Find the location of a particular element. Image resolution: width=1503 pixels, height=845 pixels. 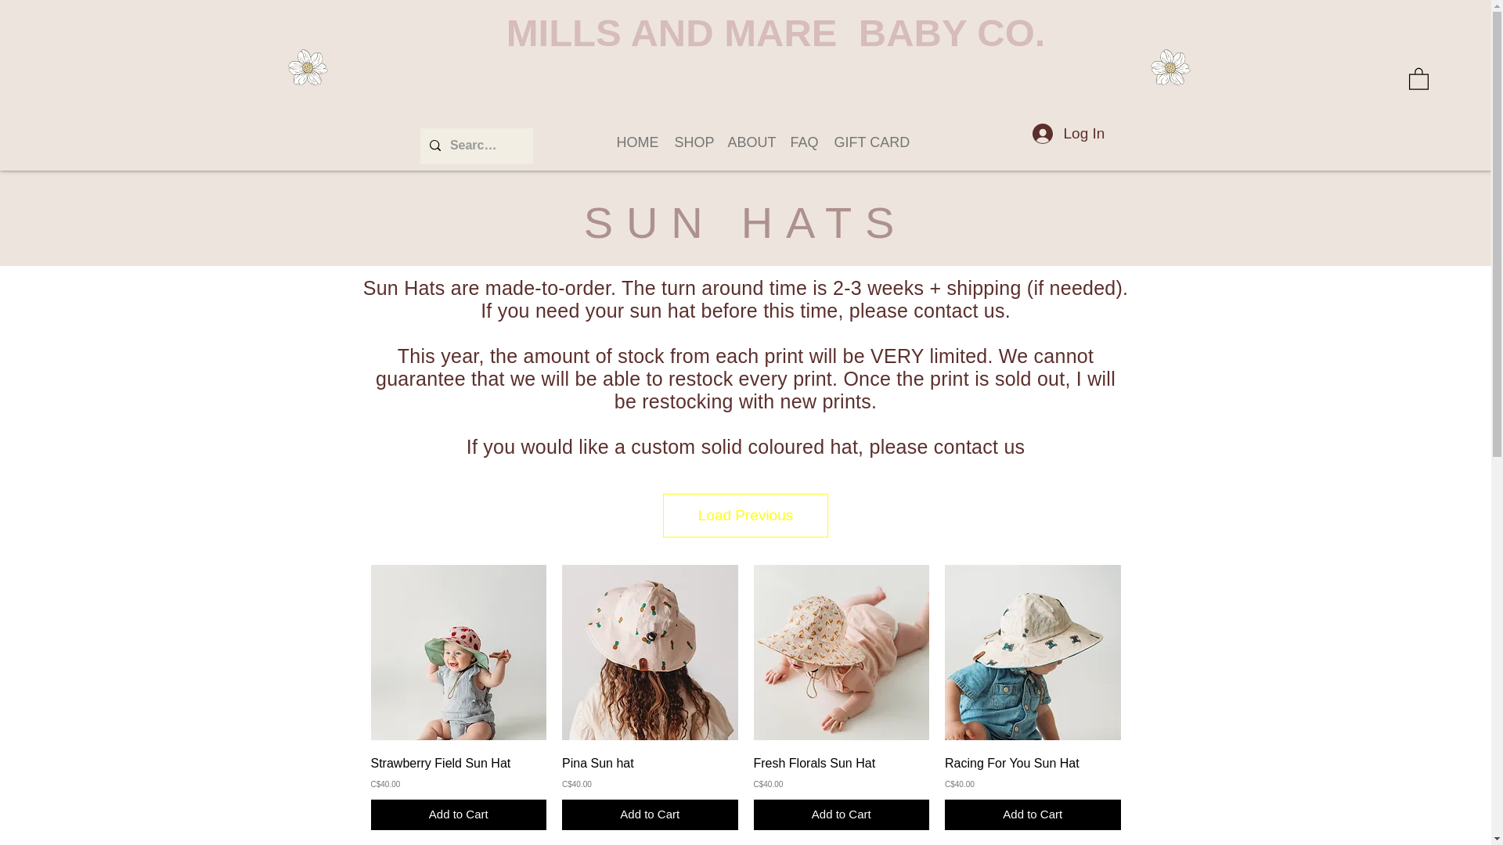

Add to Cart is located at coordinates (459, 814).